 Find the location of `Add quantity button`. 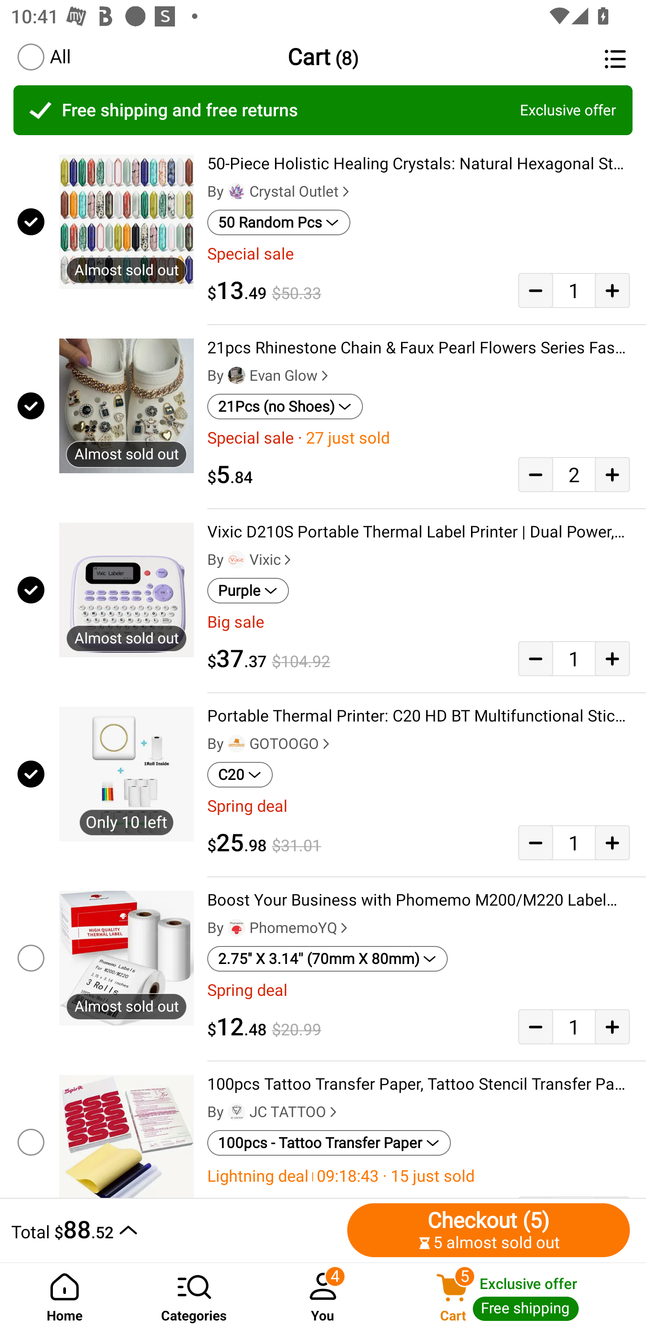

Add quantity button is located at coordinates (612, 842).